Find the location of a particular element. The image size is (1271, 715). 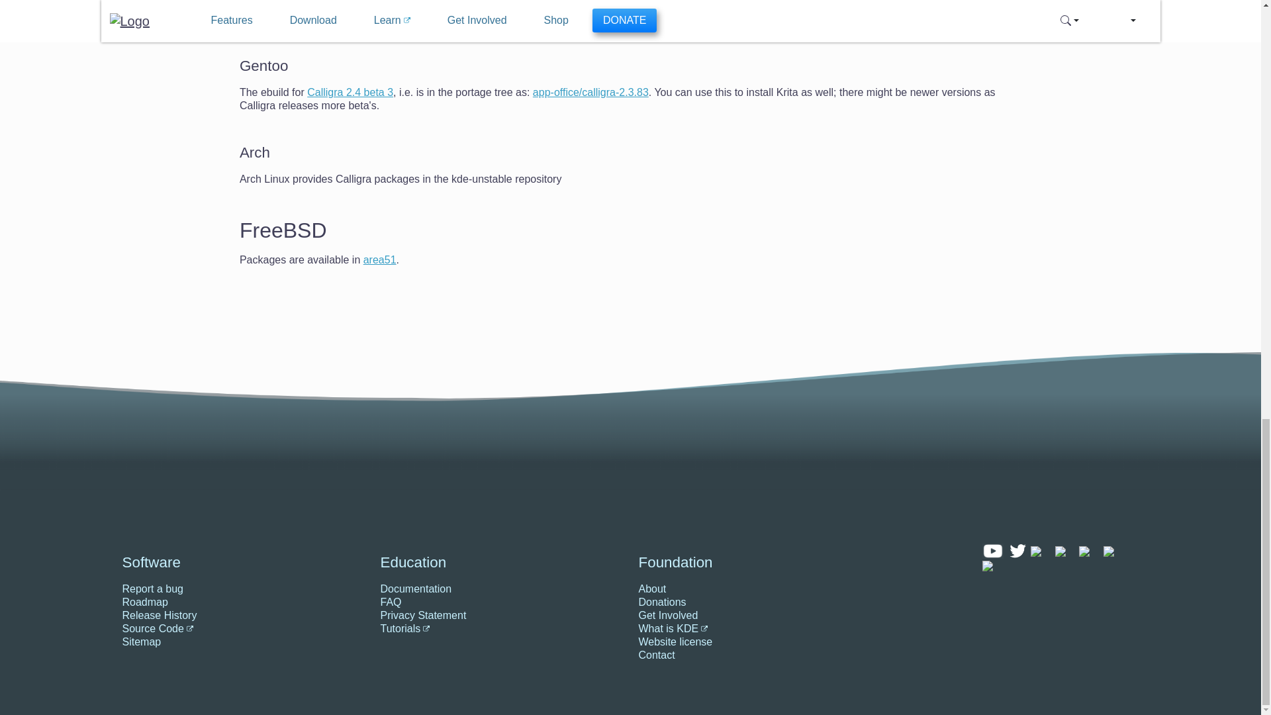

Donations is located at coordinates (802, 602).